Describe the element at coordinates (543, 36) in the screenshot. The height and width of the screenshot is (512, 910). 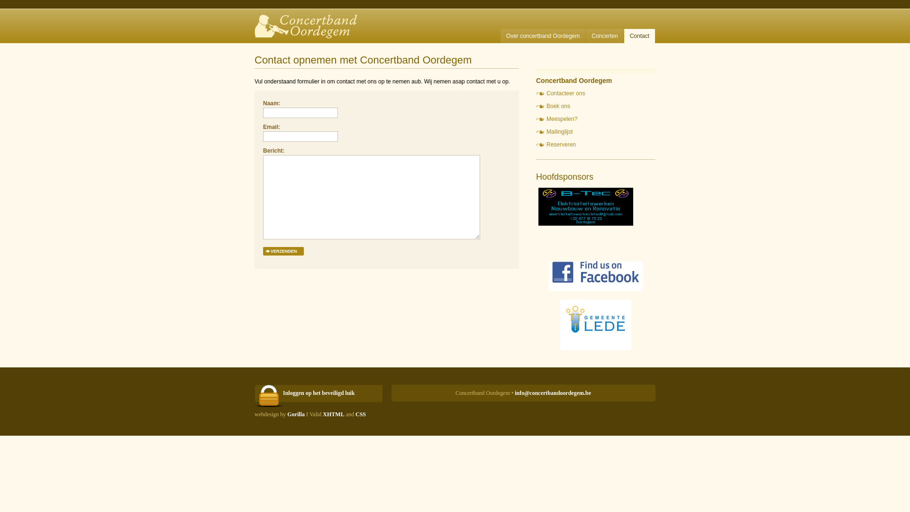
I see `Over concertband Oordegem` at that location.